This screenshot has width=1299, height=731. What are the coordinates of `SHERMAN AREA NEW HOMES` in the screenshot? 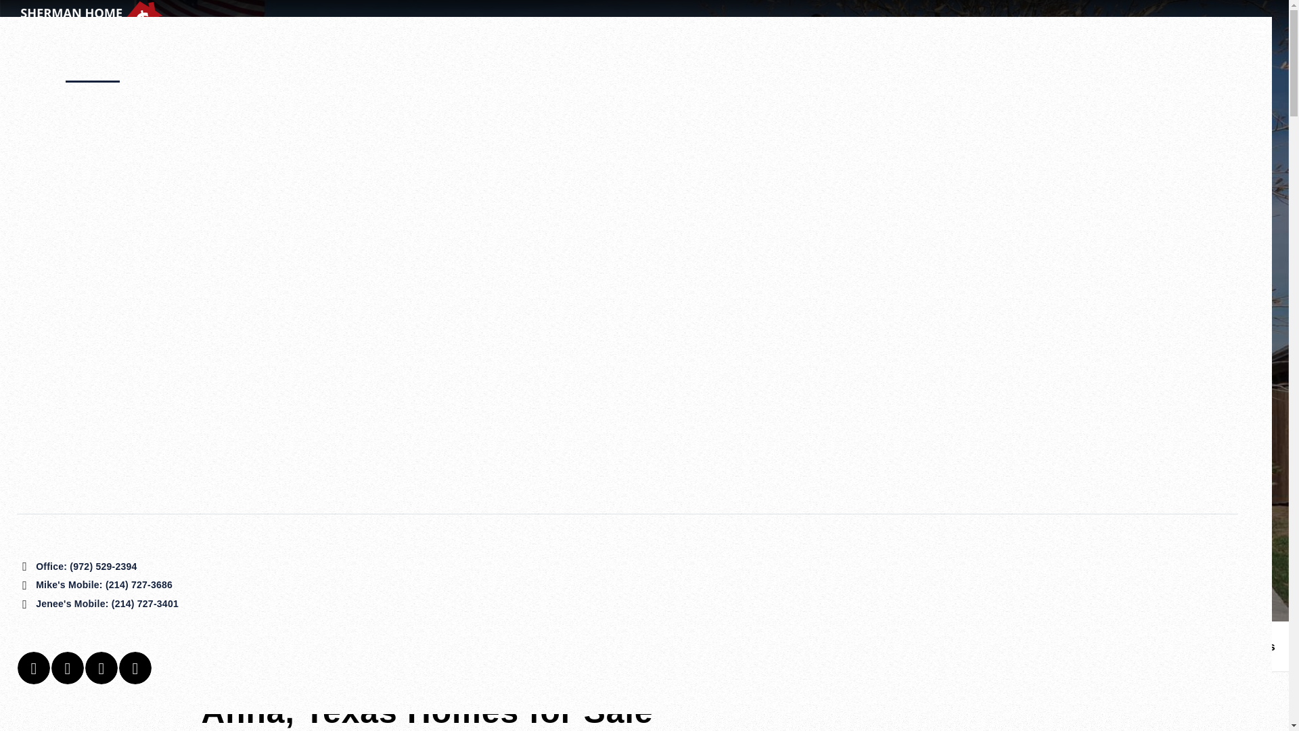 It's located at (849, 27).